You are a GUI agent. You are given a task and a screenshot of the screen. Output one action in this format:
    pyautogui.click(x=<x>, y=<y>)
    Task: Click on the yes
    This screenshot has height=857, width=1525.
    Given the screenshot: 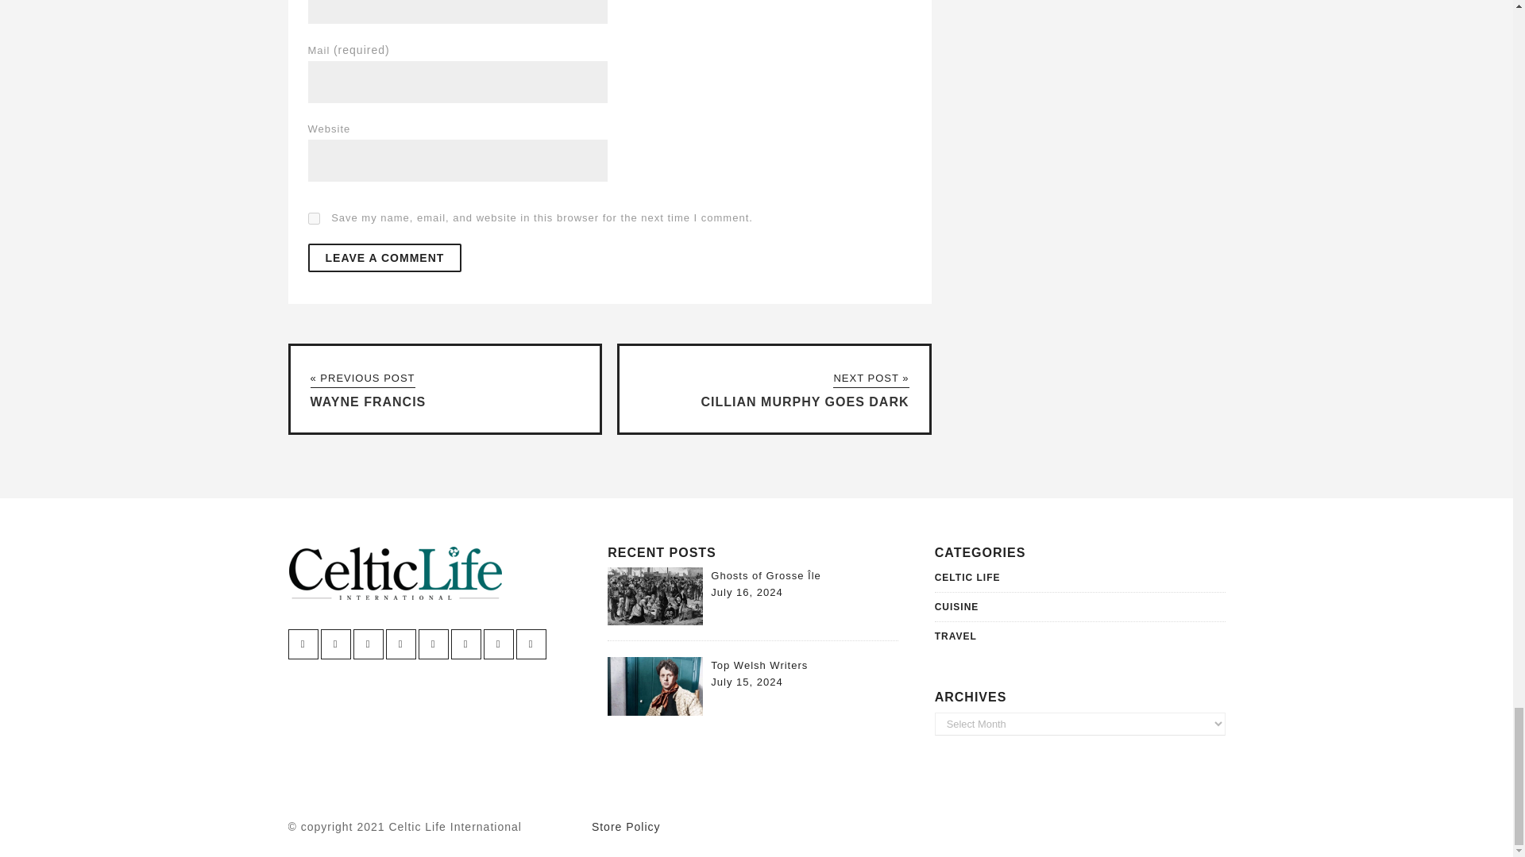 What is the action you would take?
    pyautogui.click(x=314, y=217)
    